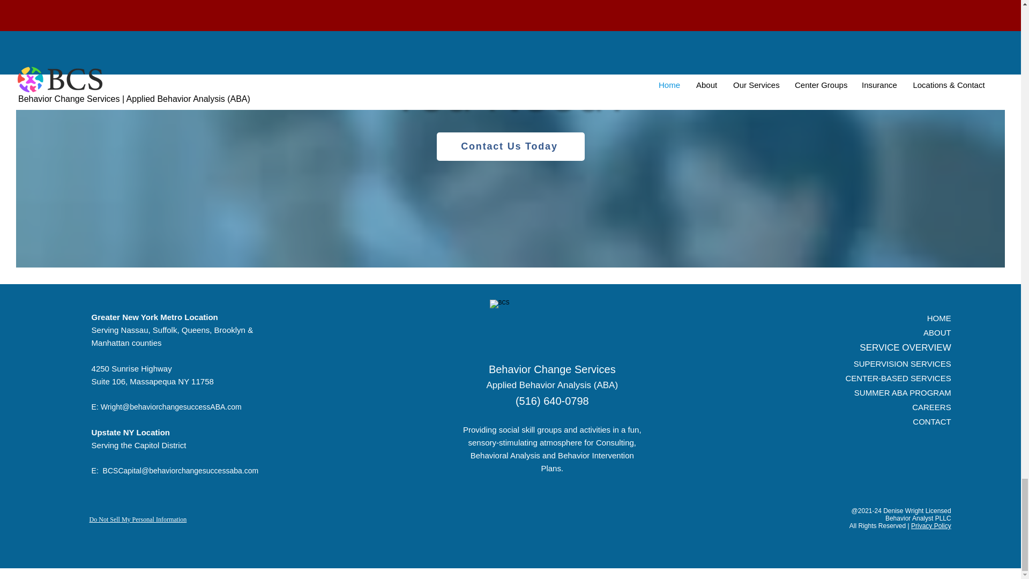 The height and width of the screenshot is (579, 1029). I want to click on SERVICE OVERVIEW, so click(905, 347).